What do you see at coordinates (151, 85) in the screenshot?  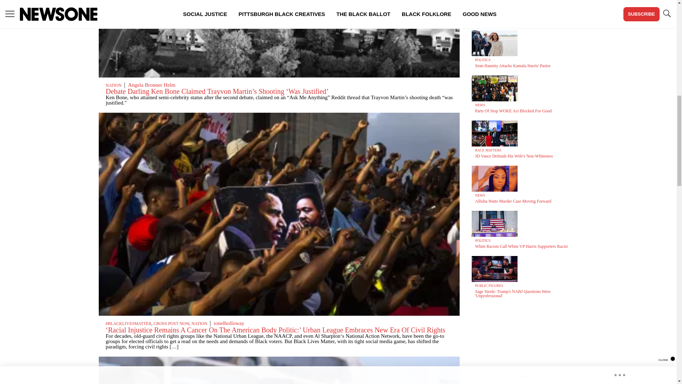 I see `Angela Bronner Helm` at bounding box center [151, 85].